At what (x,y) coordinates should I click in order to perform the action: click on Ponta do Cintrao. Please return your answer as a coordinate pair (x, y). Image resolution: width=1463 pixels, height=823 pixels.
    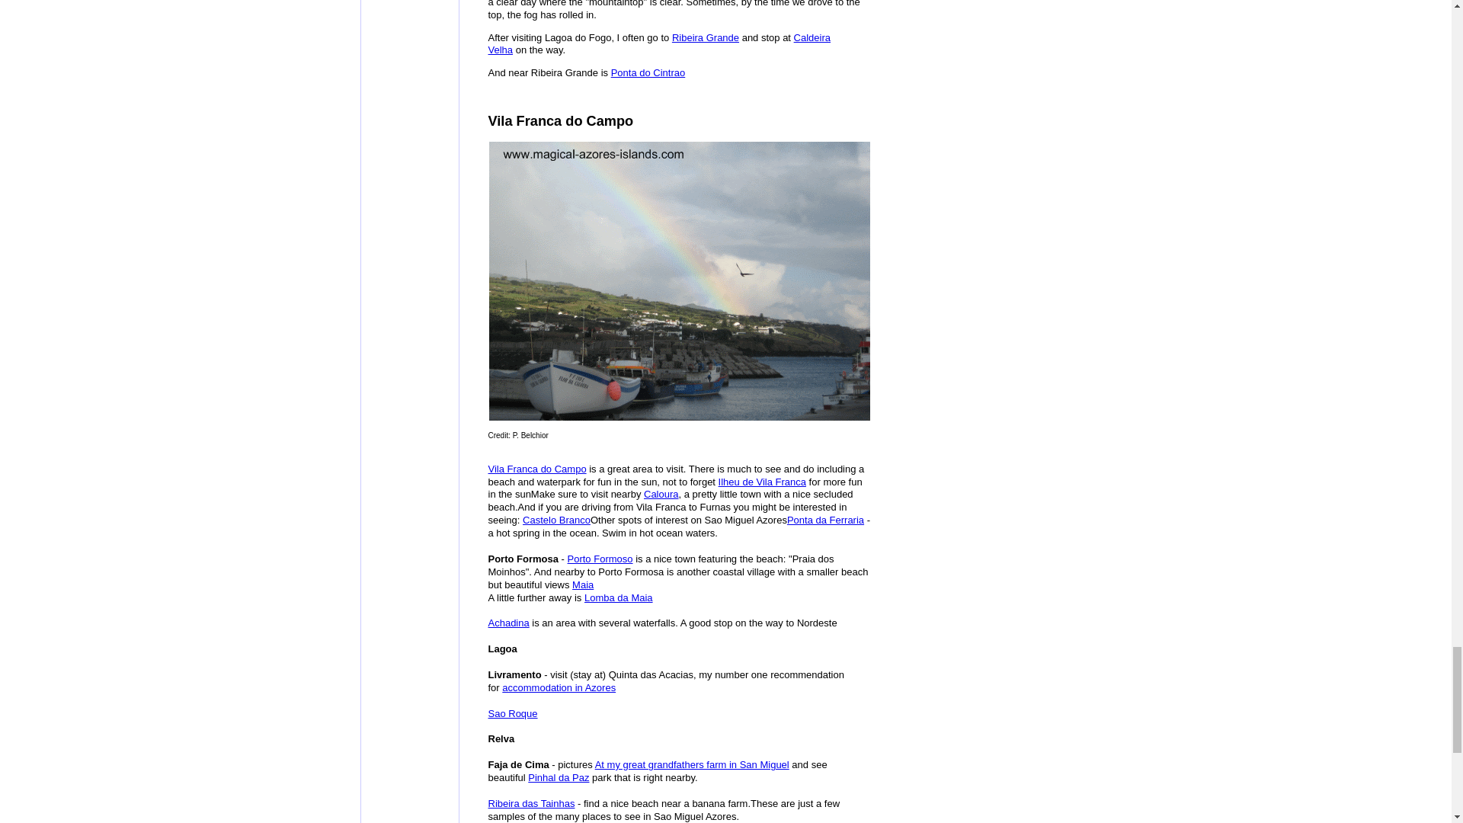
    Looking at the image, I should click on (648, 72).